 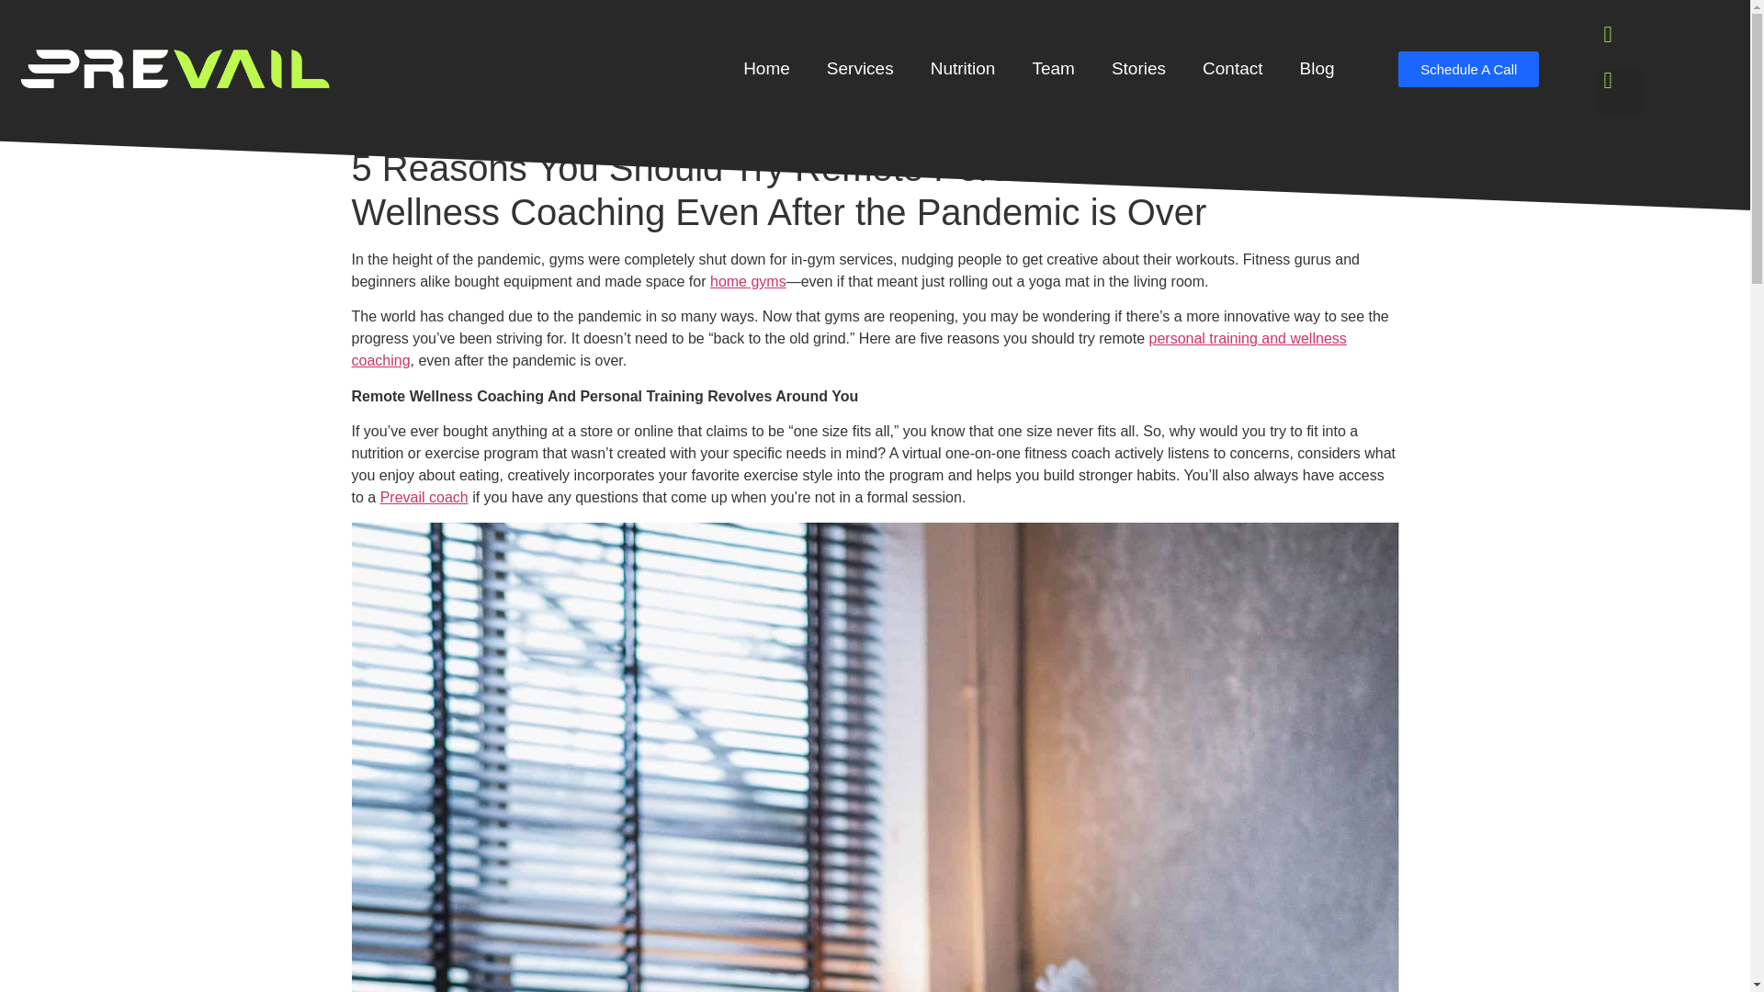 I want to click on Schedule A Call, so click(x=1468, y=70).